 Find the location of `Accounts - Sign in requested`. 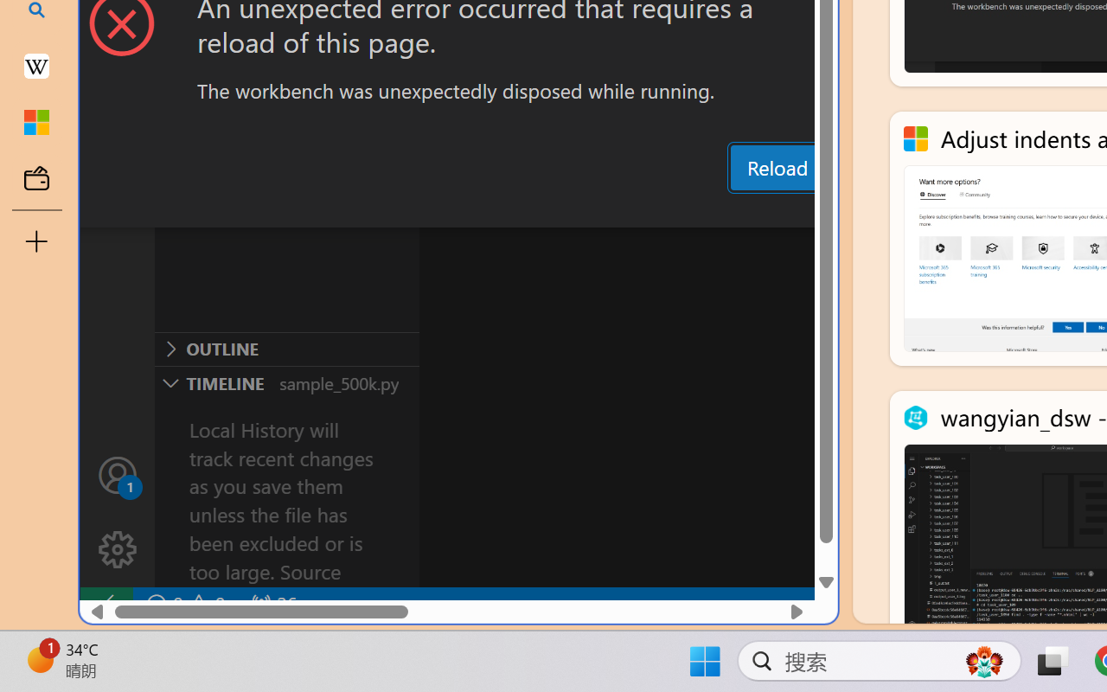

Accounts - Sign in requested is located at coordinates (118, 474).